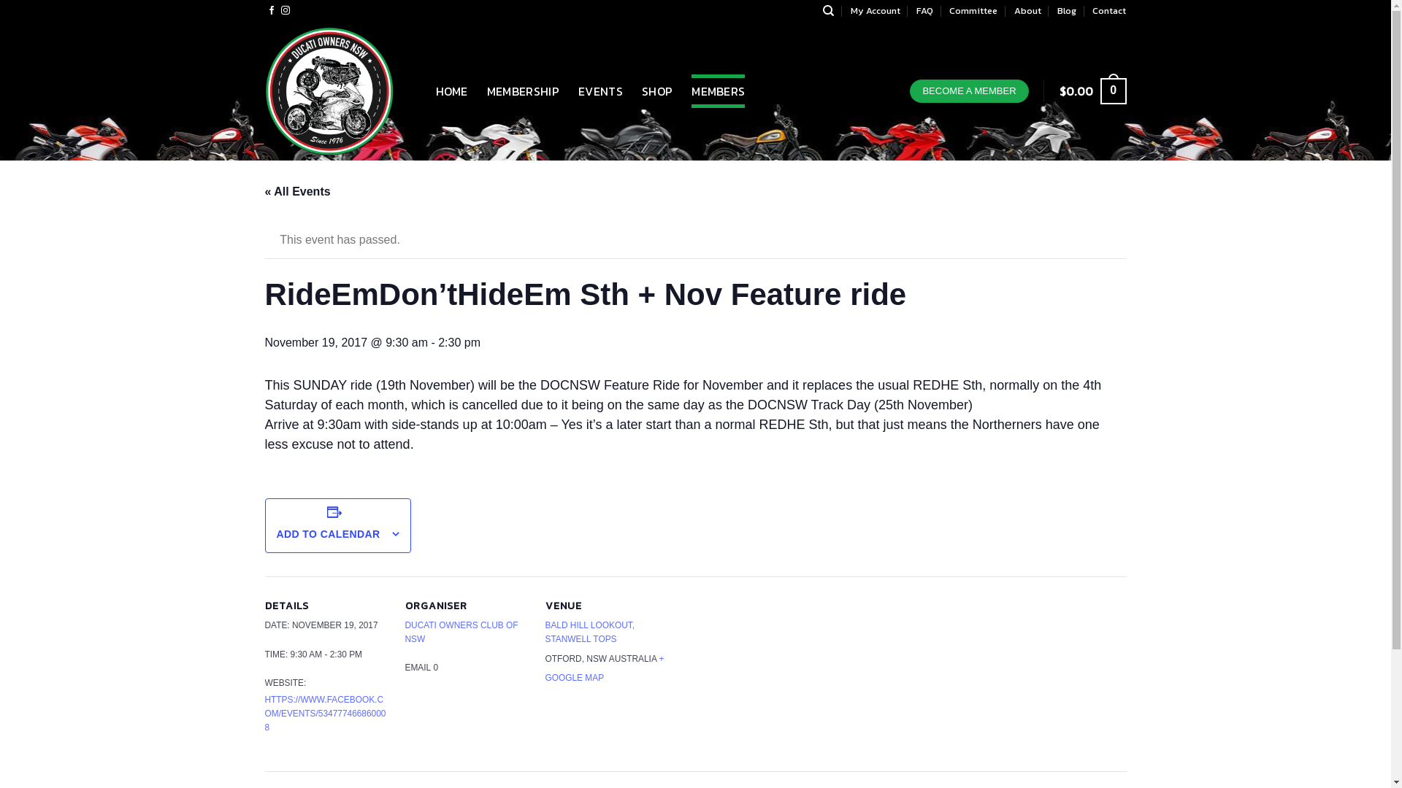 This screenshot has height=788, width=1402. I want to click on + GOOGLE MAP, so click(605, 668).